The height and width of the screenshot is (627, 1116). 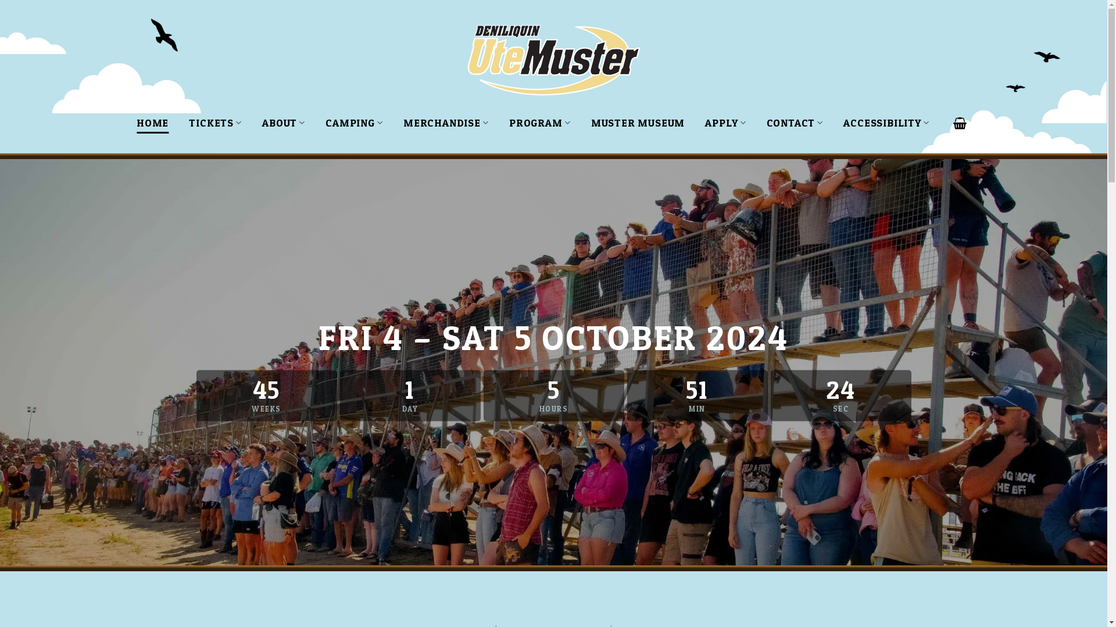 I want to click on CONTACT, so click(x=795, y=123).